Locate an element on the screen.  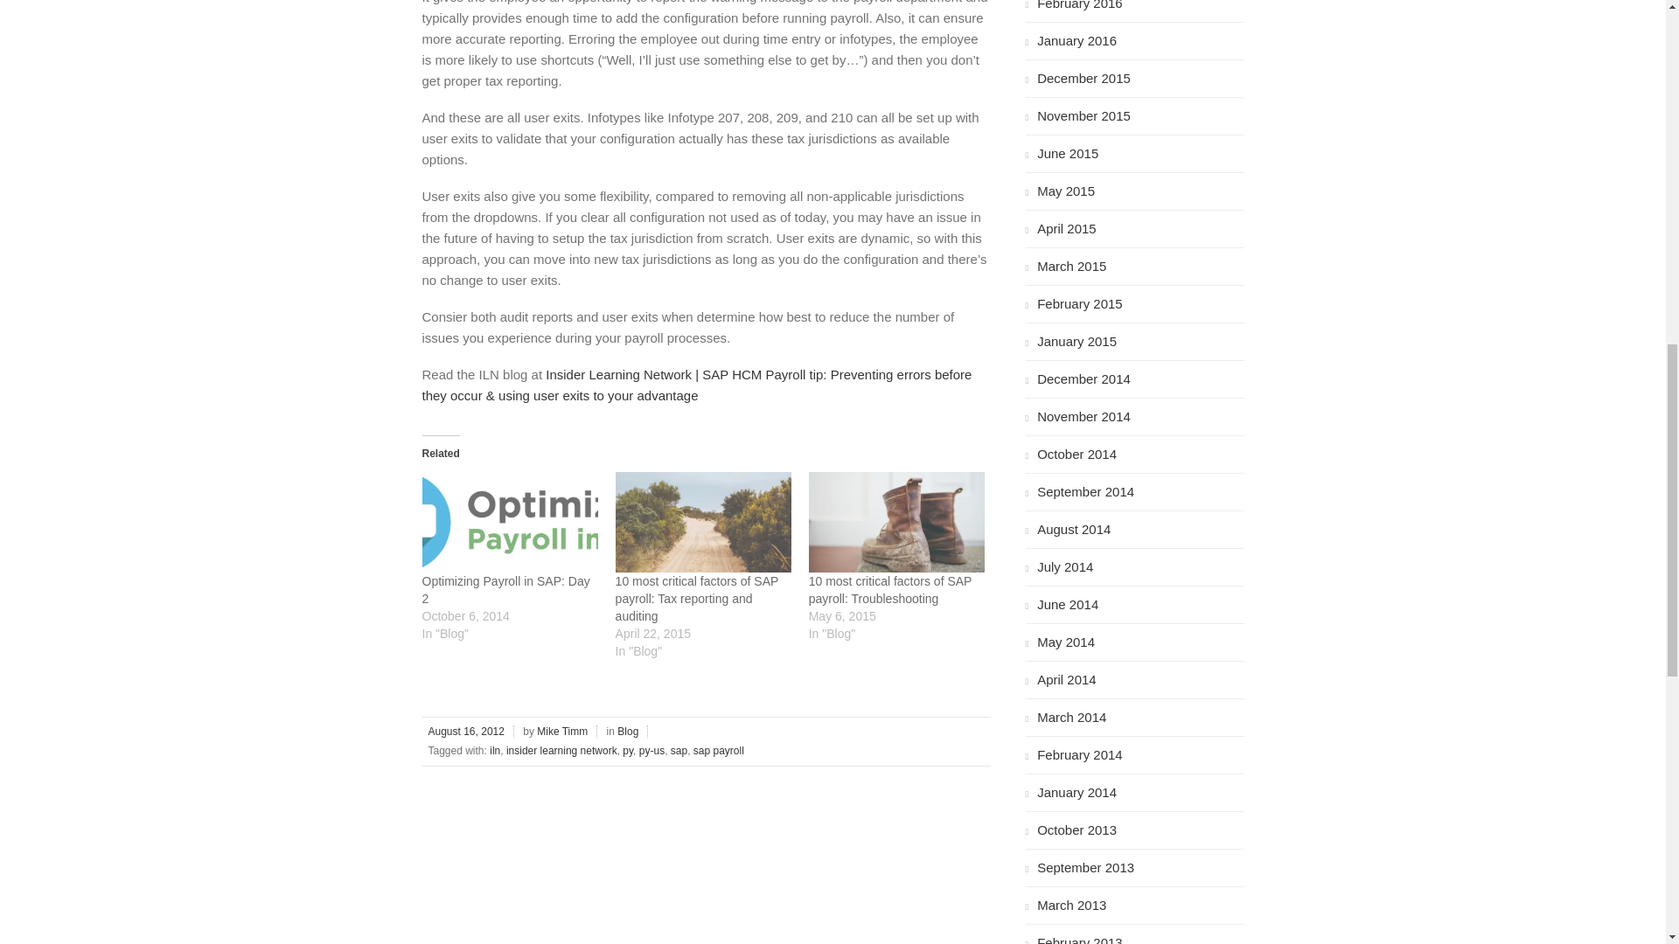
August 16, 2012 is located at coordinates (467, 731).